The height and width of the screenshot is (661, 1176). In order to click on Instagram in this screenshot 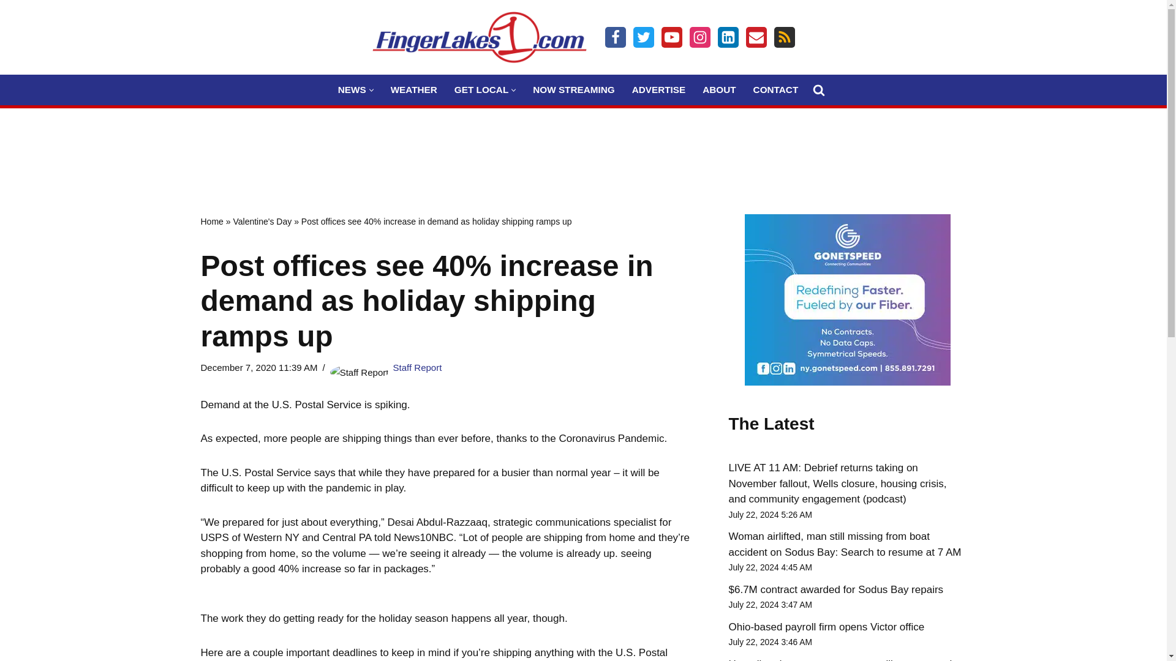, I will do `click(699, 37)`.